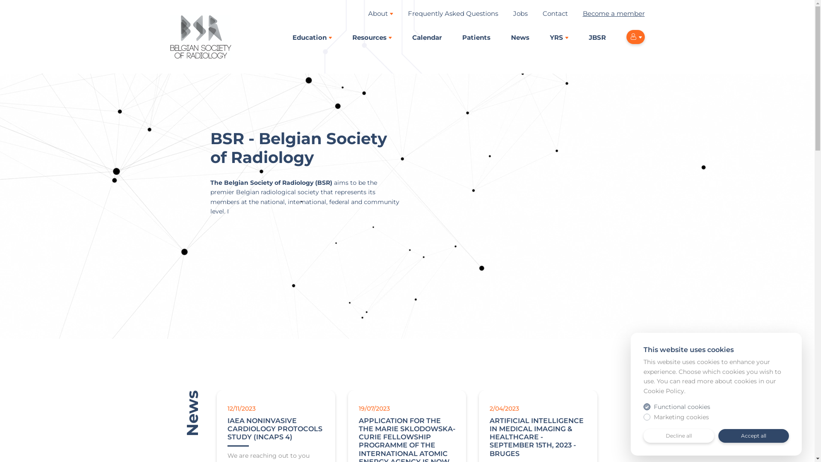  I want to click on News, so click(520, 38).